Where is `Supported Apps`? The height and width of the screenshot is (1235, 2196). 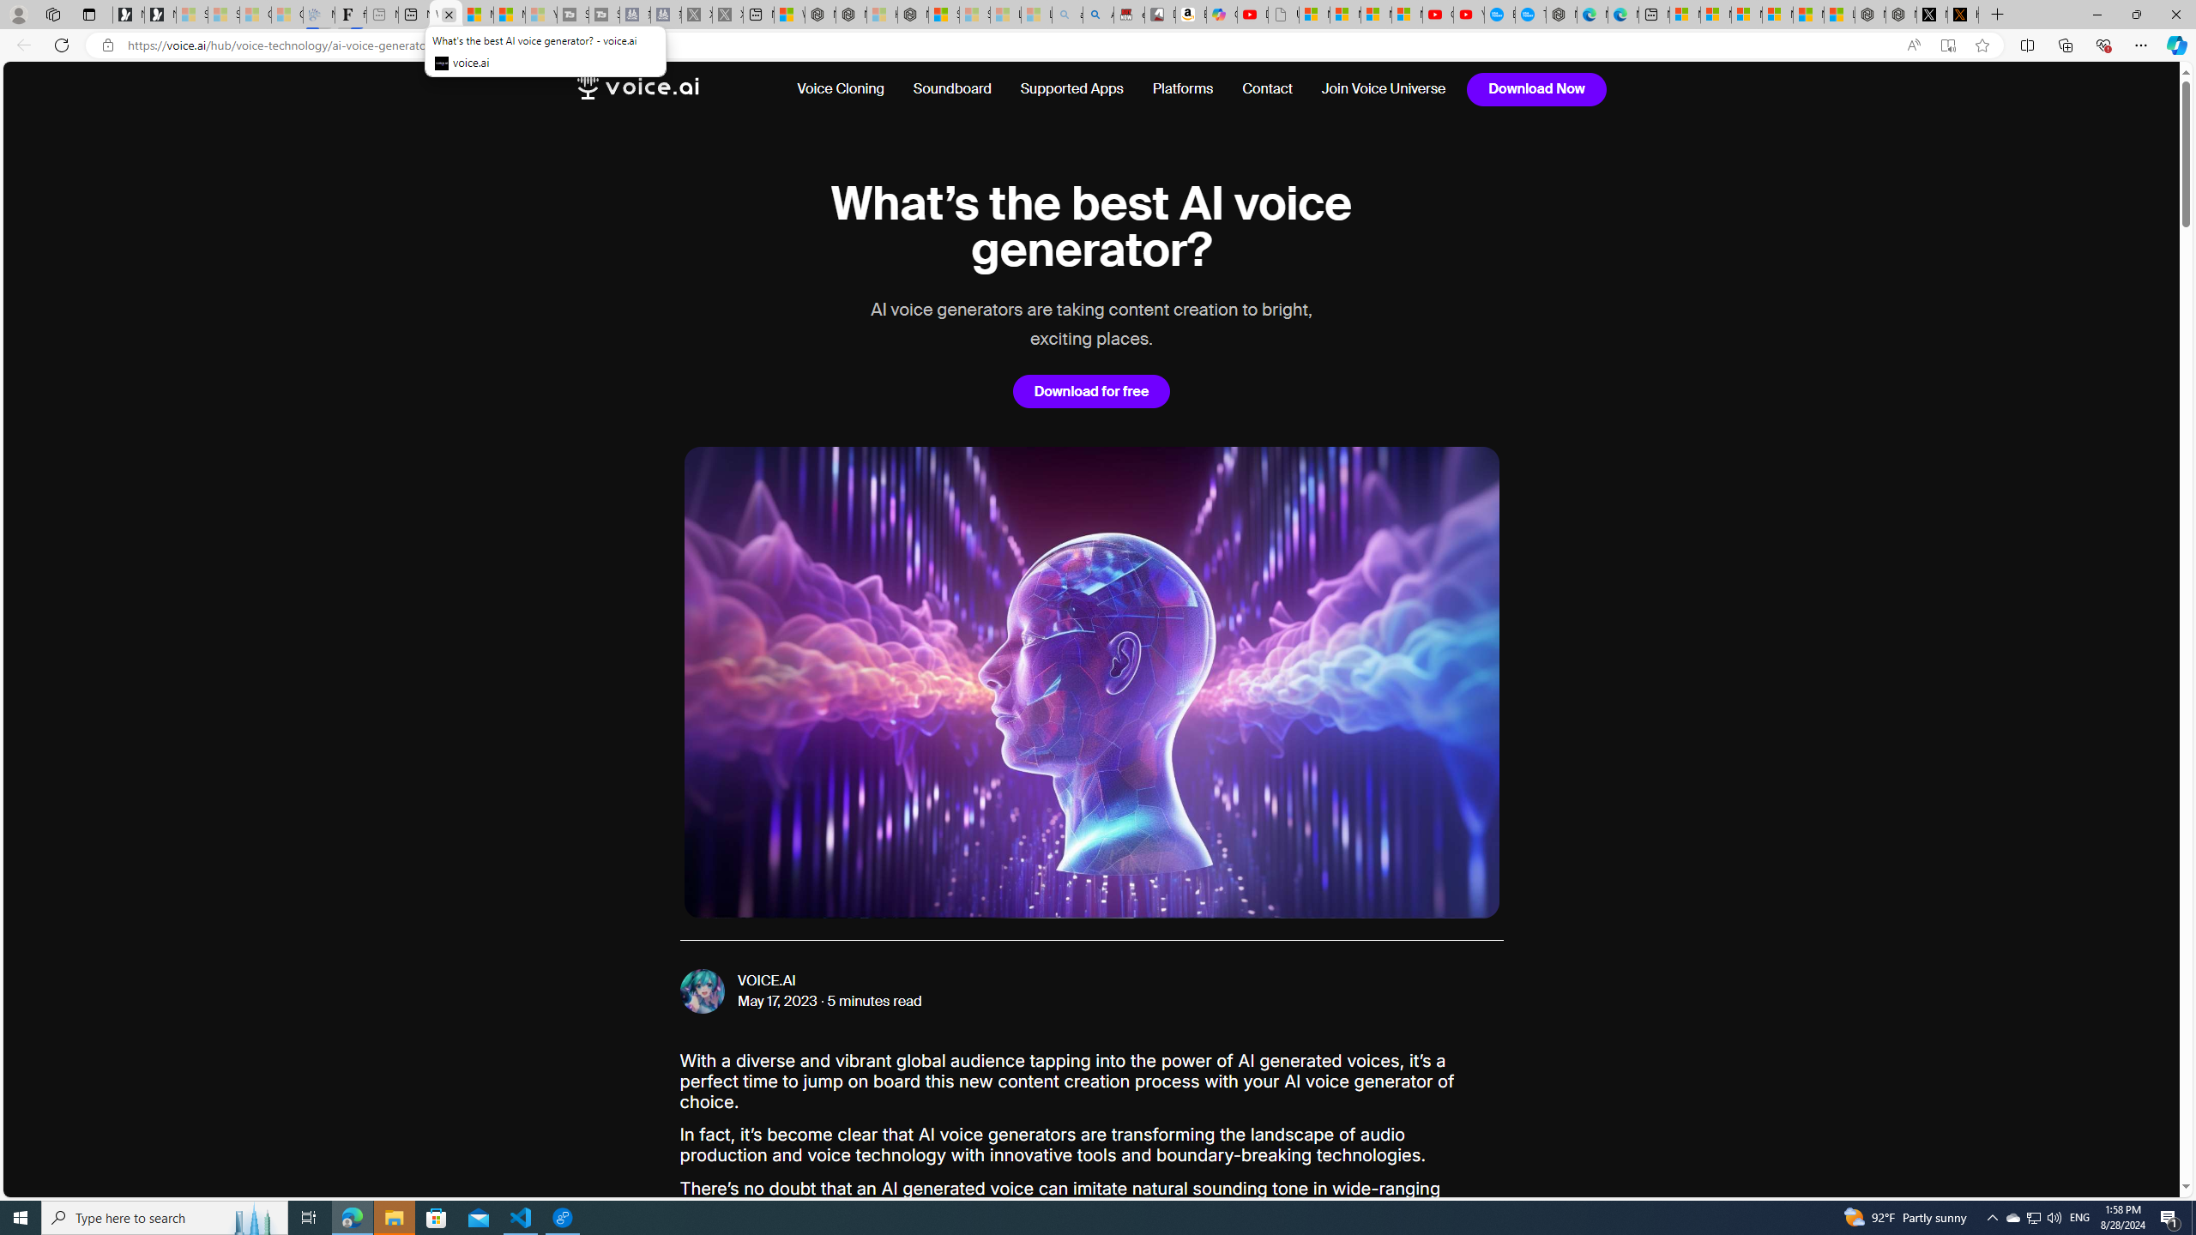 Supported Apps is located at coordinates (1071, 89).